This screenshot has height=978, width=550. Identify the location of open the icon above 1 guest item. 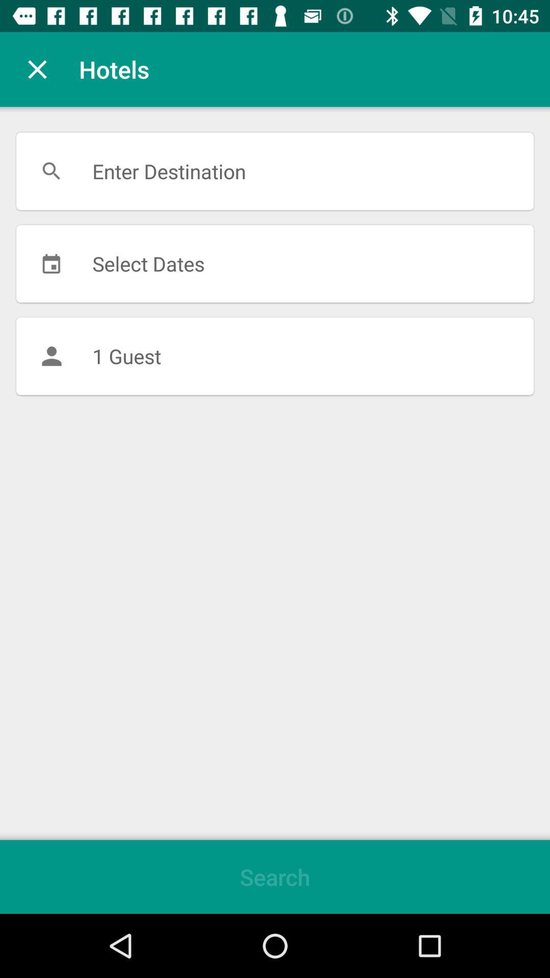
(275, 263).